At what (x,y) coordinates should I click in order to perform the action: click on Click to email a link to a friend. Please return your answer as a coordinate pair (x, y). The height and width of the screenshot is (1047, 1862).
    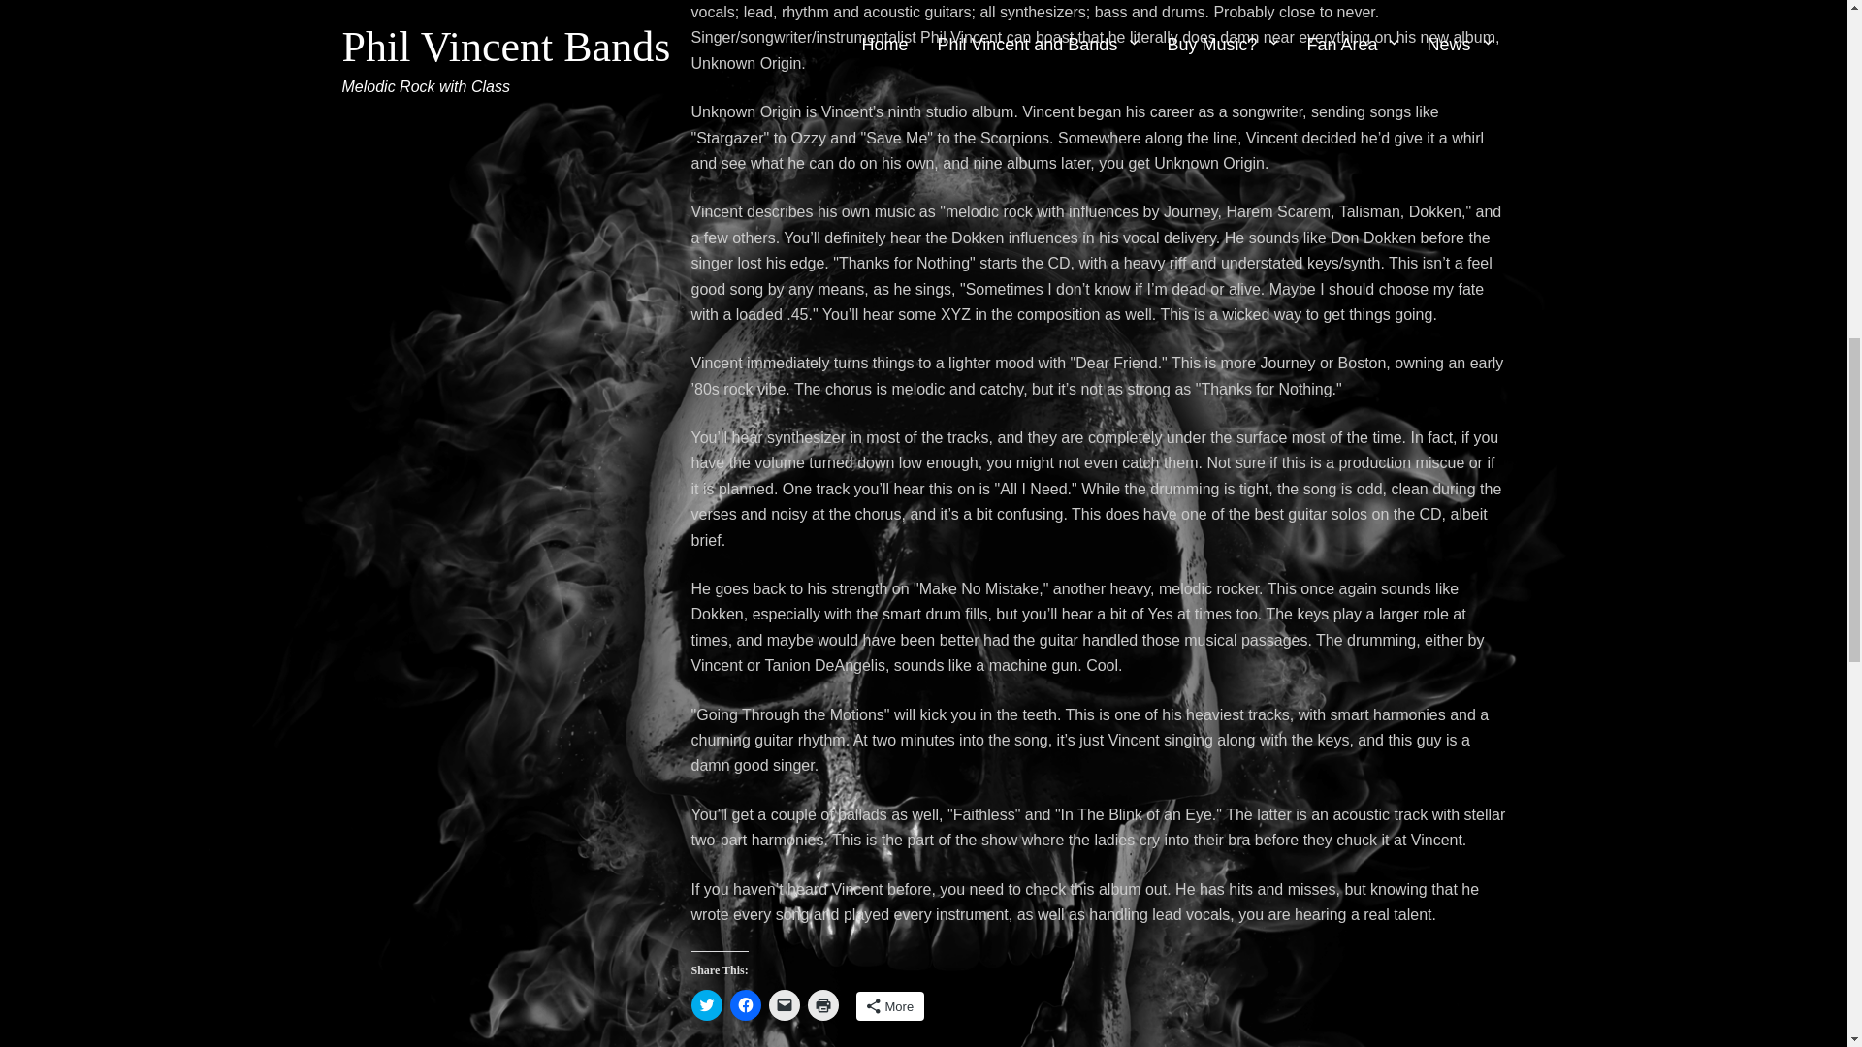
    Looking at the image, I should click on (783, 1004).